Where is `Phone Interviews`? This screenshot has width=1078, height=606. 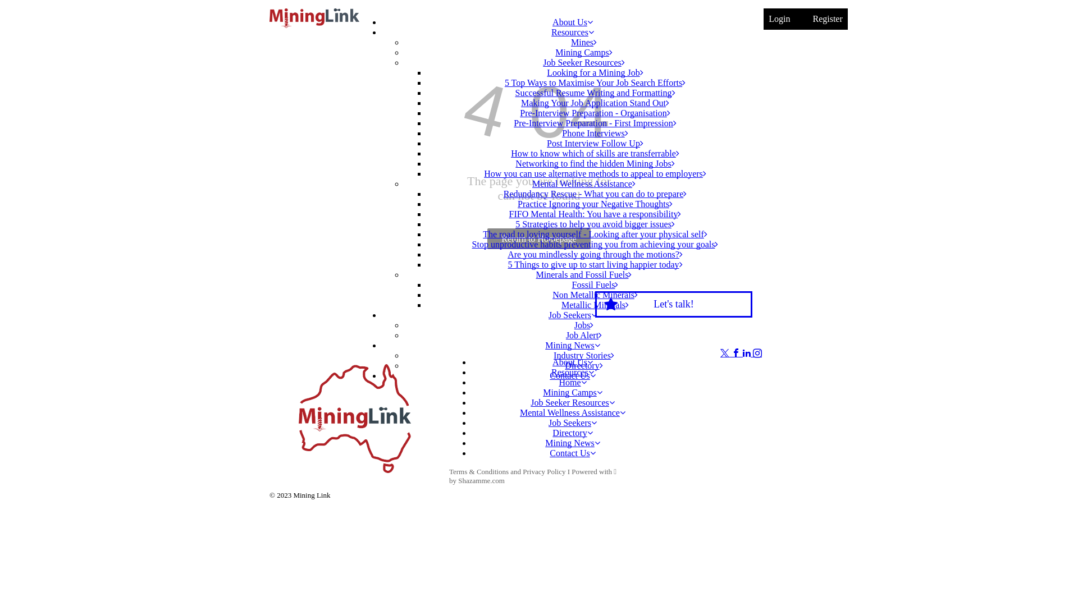
Phone Interviews is located at coordinates (595, 134).